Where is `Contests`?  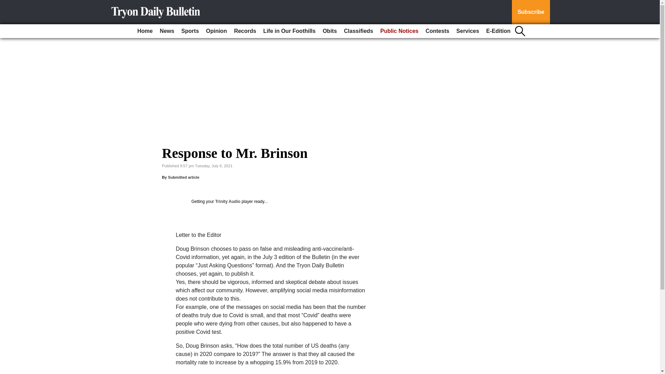
Contests is located at coordinates (437, 31).